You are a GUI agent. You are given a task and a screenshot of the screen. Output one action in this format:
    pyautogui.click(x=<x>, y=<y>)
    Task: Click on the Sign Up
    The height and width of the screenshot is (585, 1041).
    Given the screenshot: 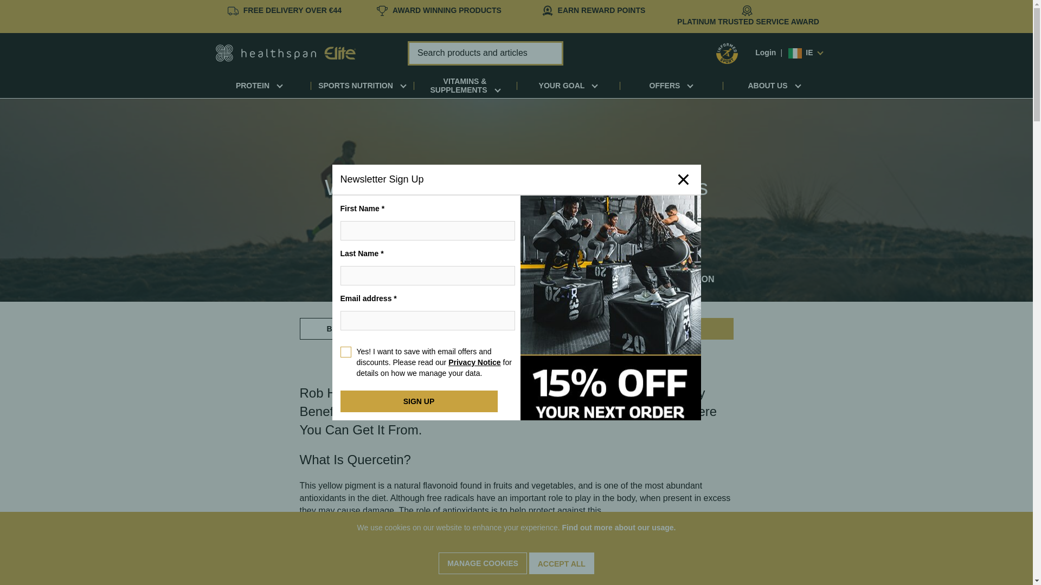 What is the action you would take?
    pyautogui.click(x=419, y=401)
    